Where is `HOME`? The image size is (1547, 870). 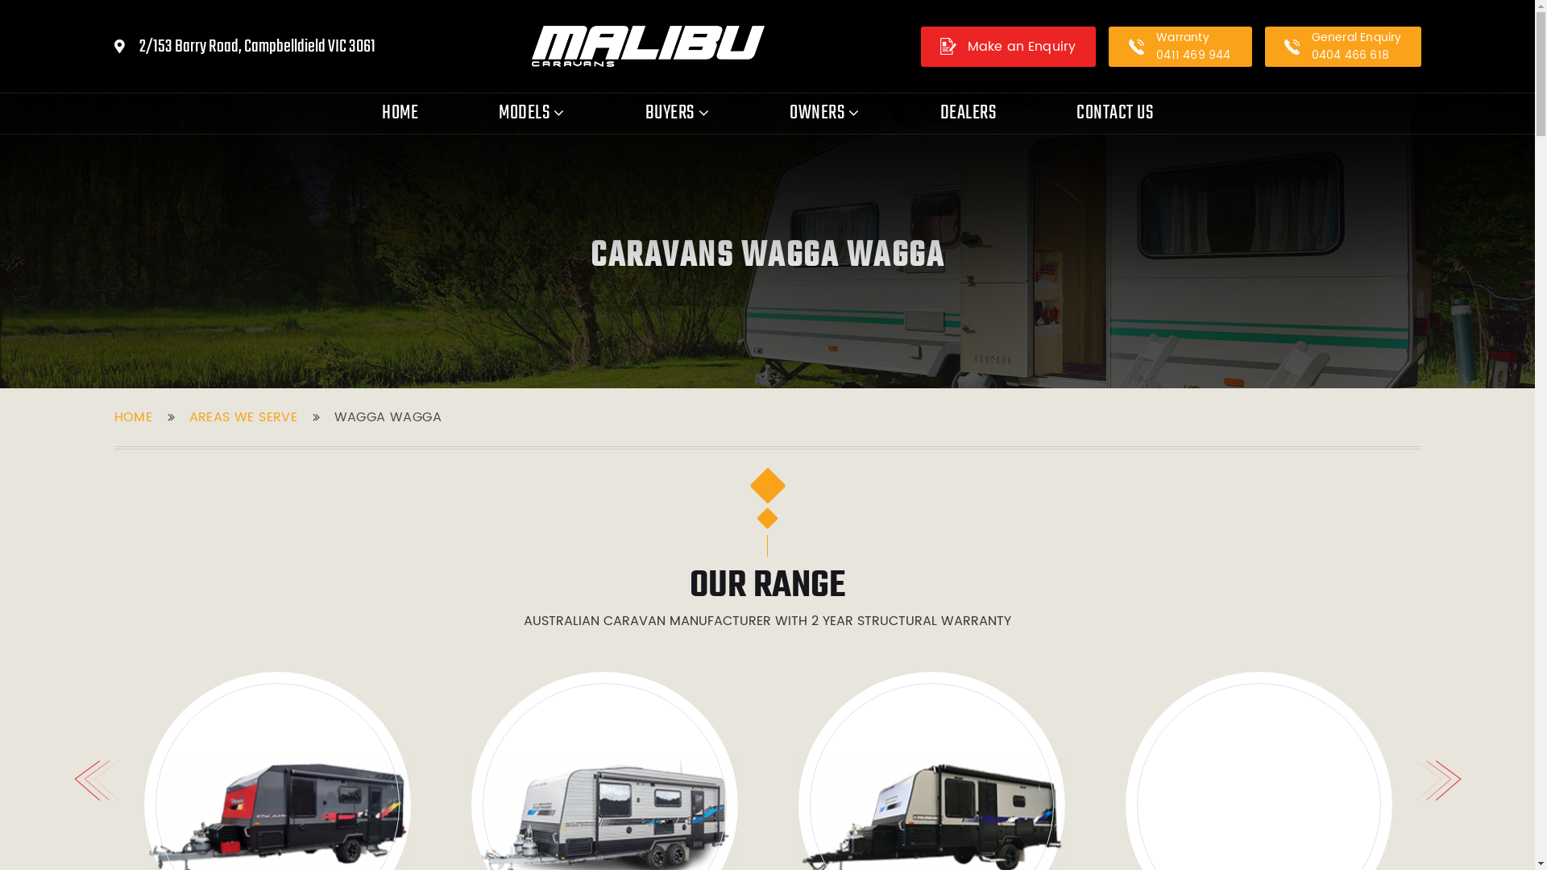 HOME is located at coordinates (134, 417).